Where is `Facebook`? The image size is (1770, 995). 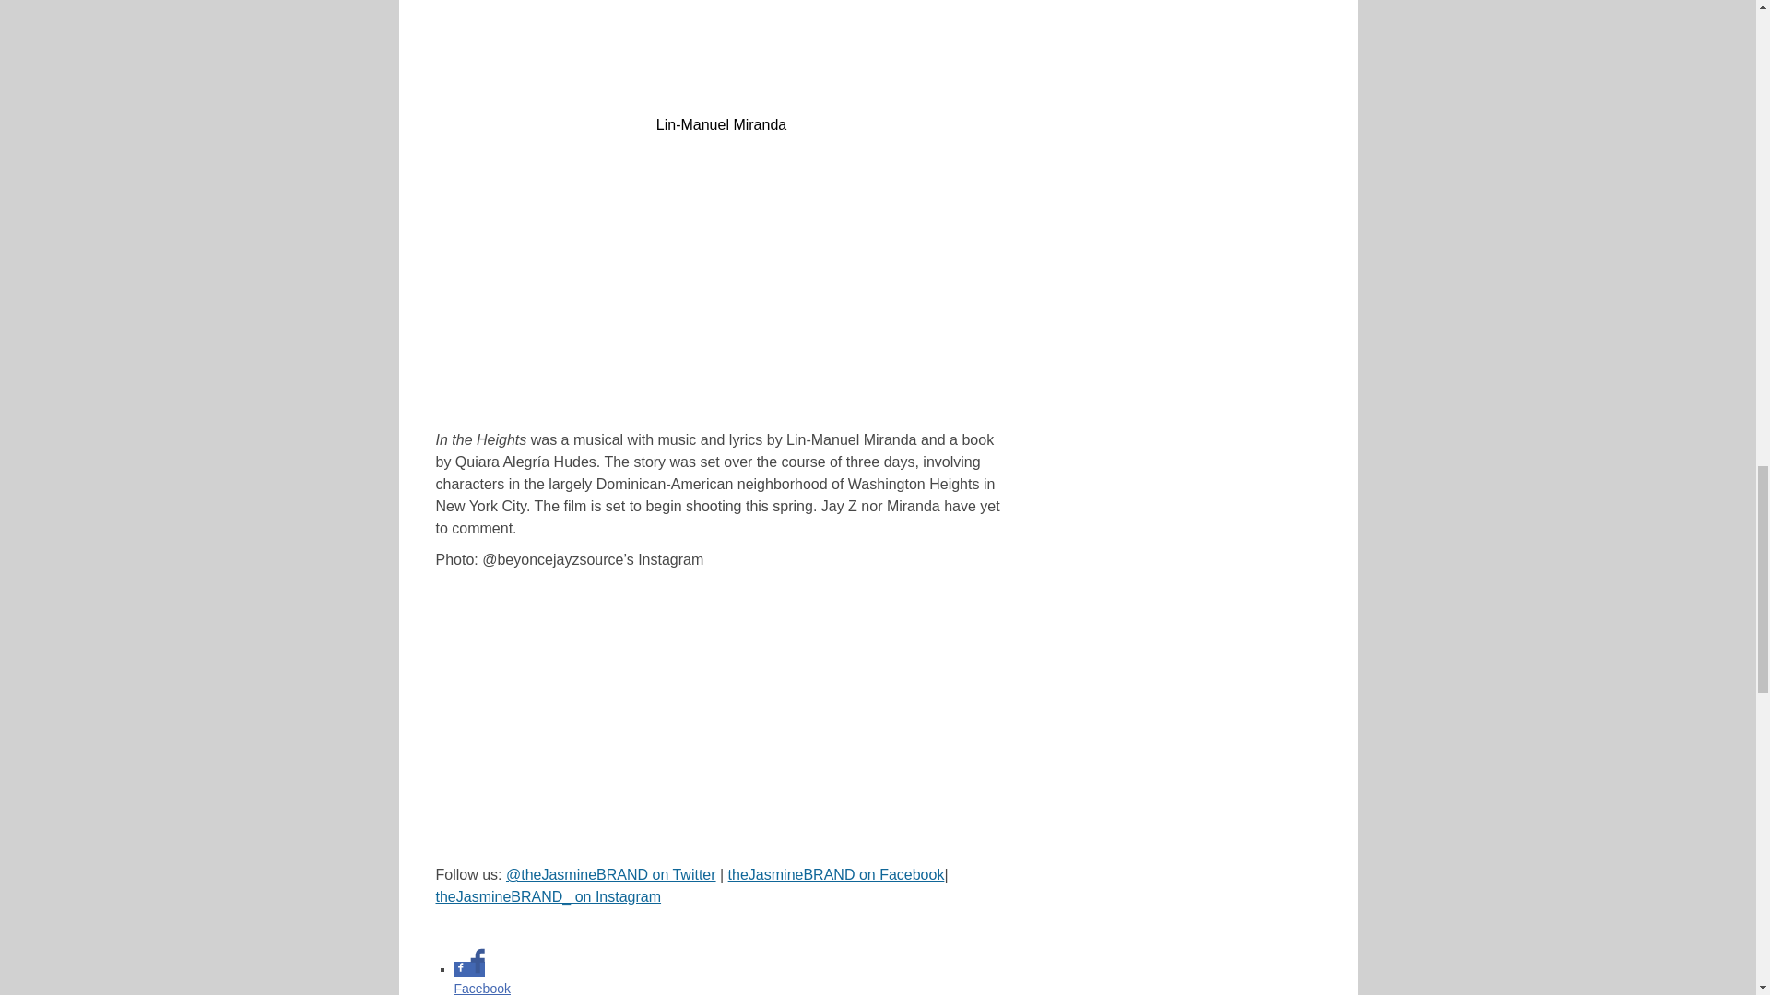
Facebook is located at coordinates (485, 978).